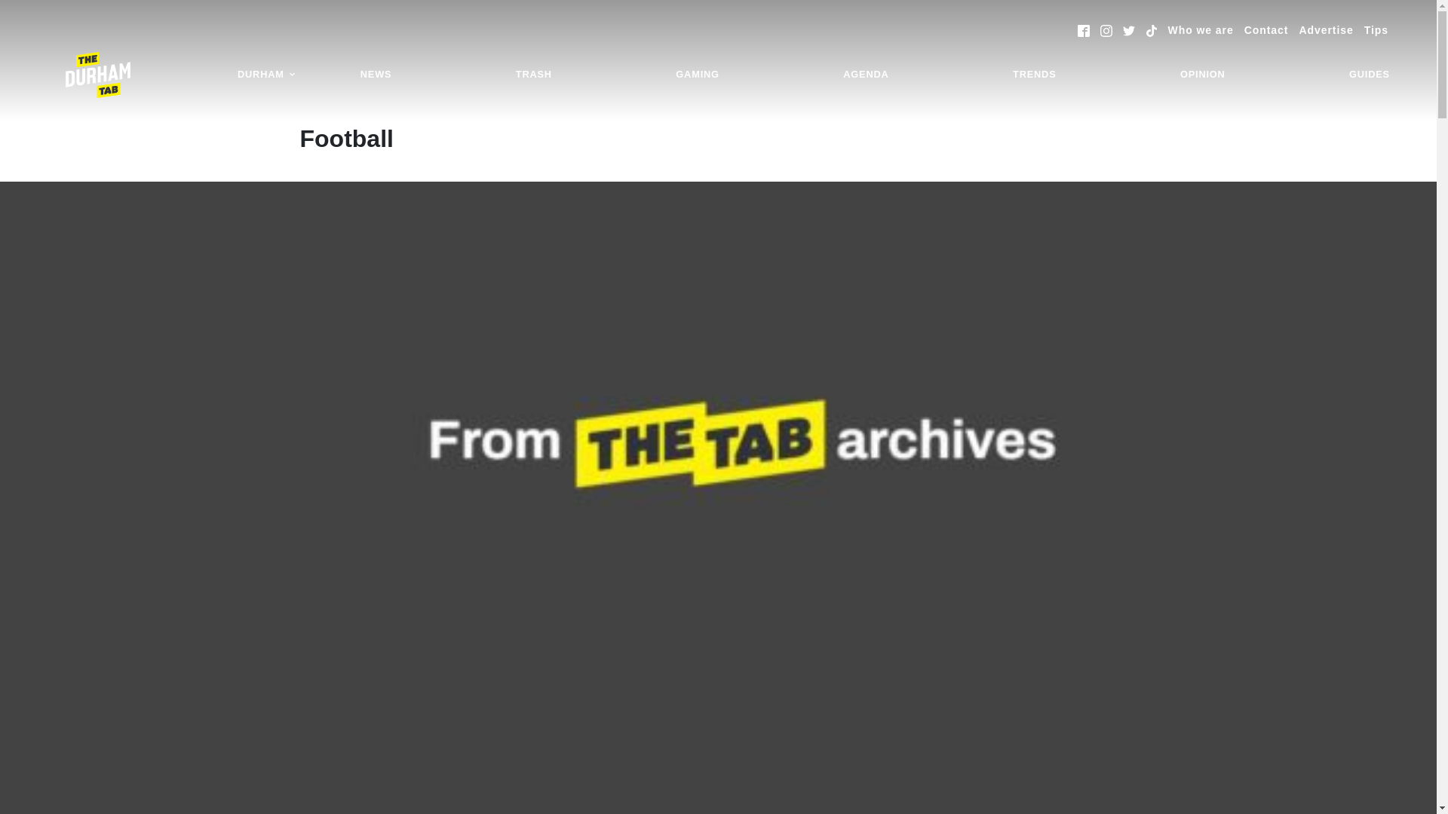 This screenshot has height=814, width=1448. I want to click on Contact, so click(1265, 30).